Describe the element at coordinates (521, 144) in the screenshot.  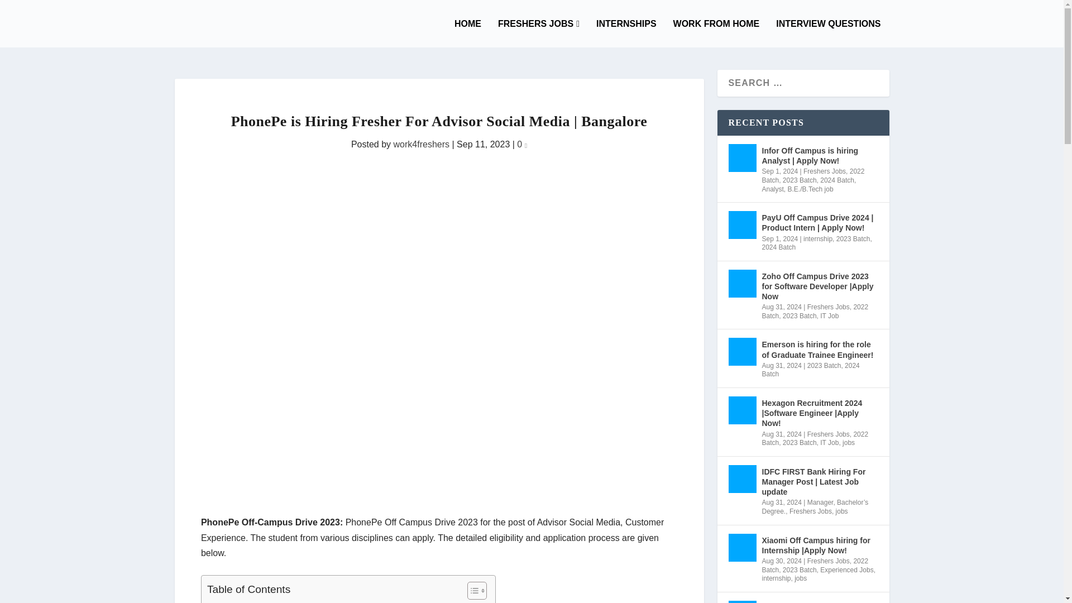
I see `0` at that location.